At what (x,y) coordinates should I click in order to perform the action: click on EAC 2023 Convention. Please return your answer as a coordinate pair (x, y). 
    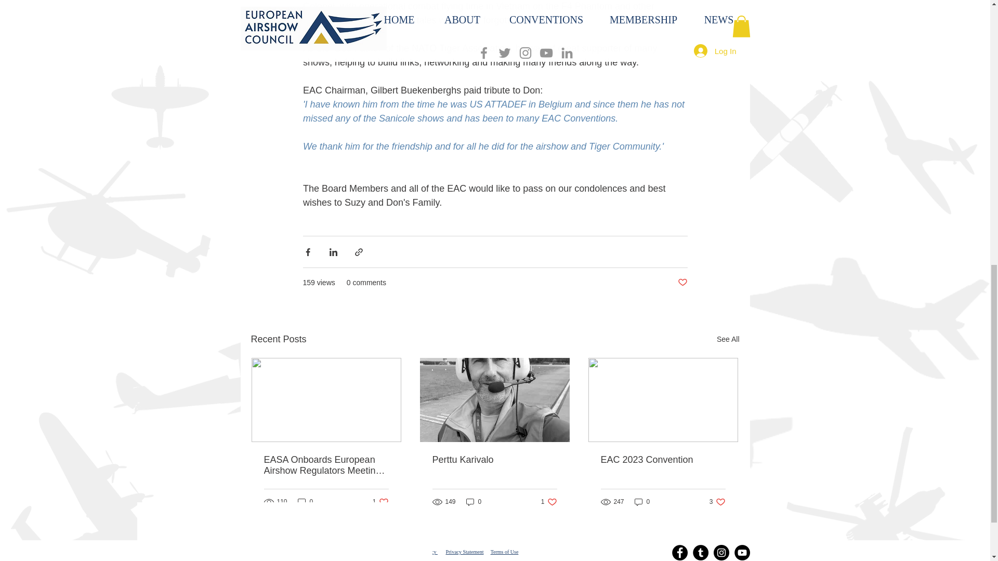
    Looking at the image, I should click on (663, 460).